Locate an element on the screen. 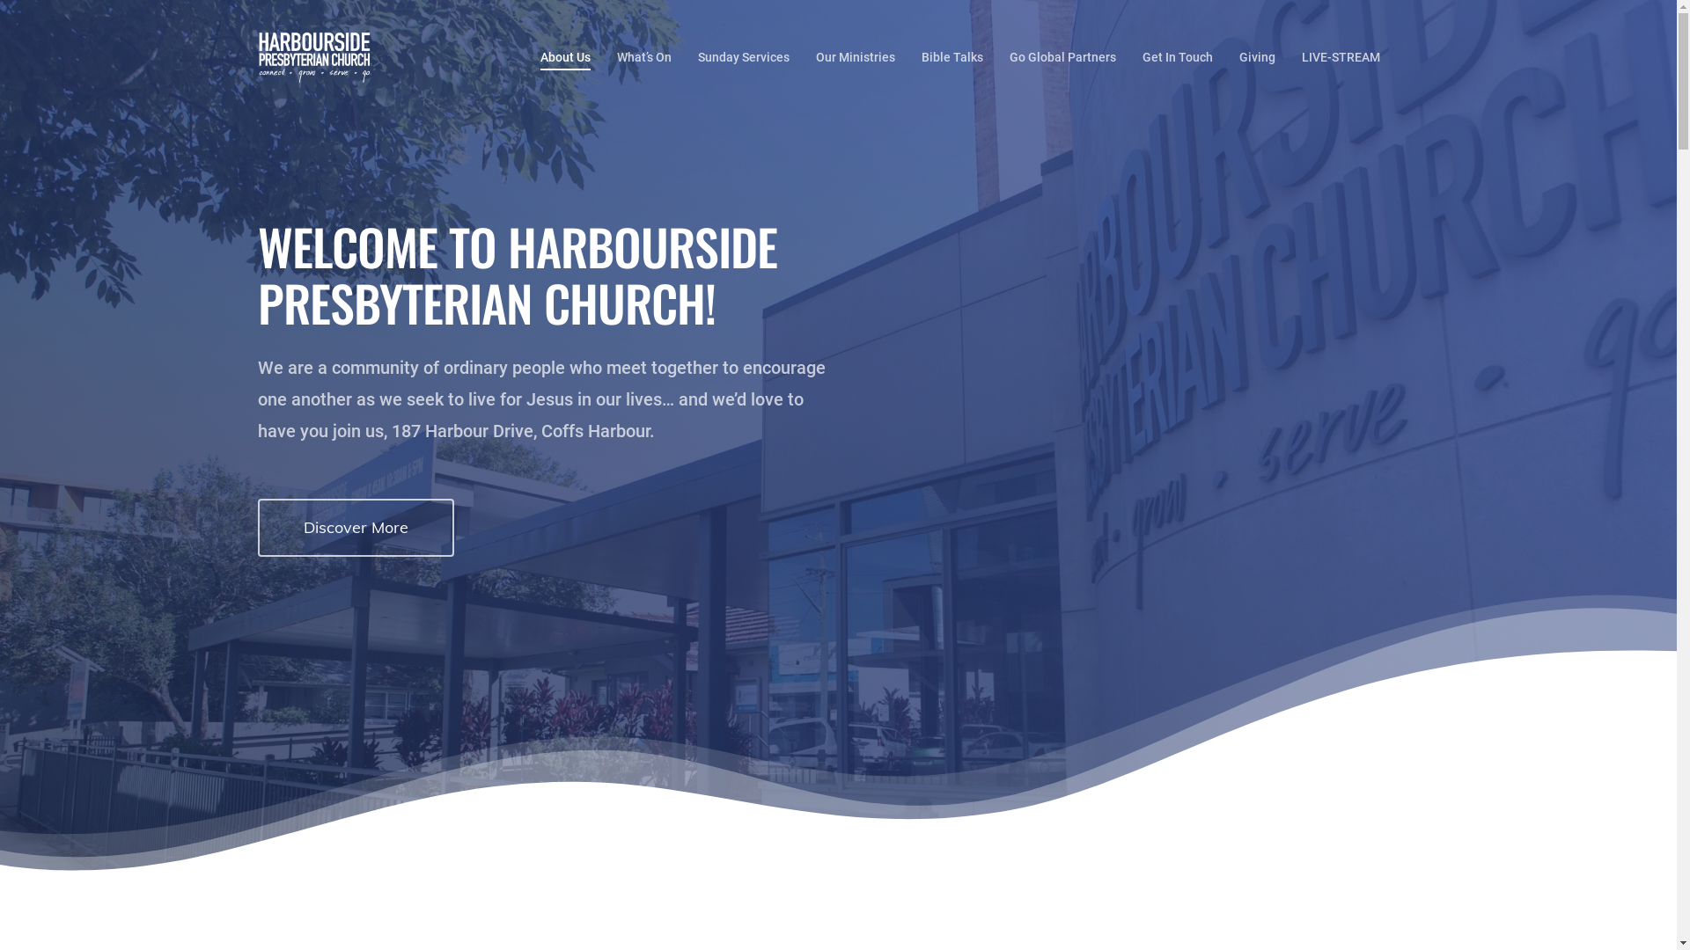 The width and height of the screenshot is (1690, 950). Get In Touch is located at coordinates (1178, 58).